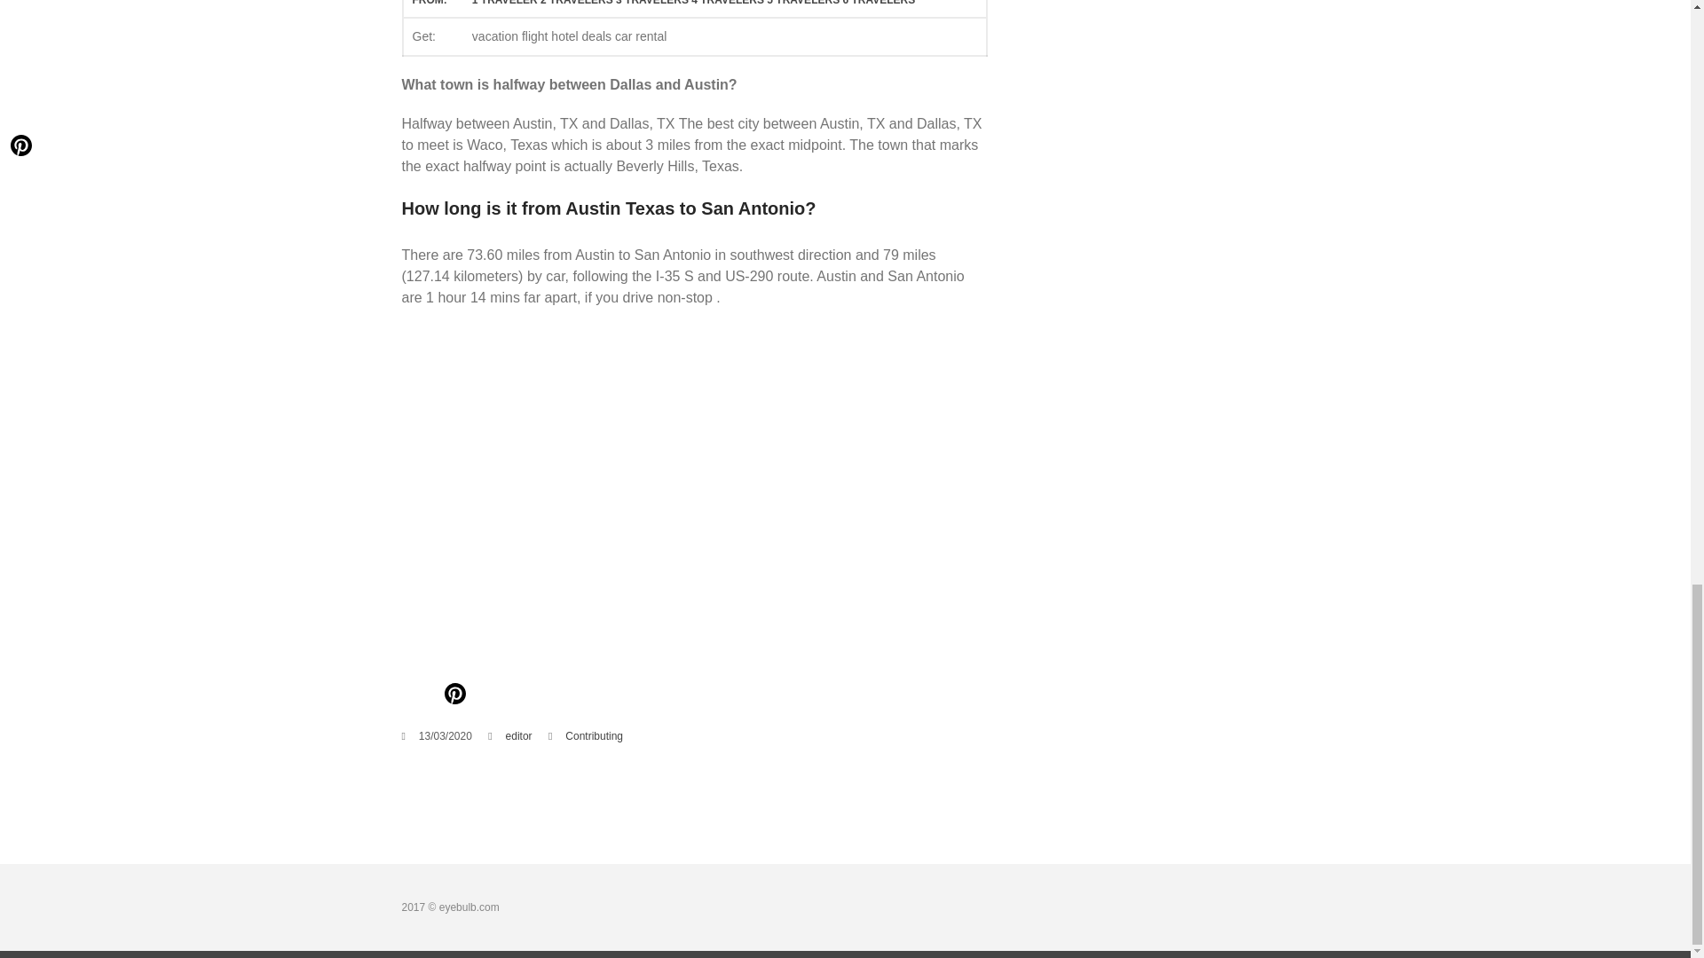 The width and height of the screenshot is (1704, 958). I want to click on View all posts by editor, so click(518, 736).